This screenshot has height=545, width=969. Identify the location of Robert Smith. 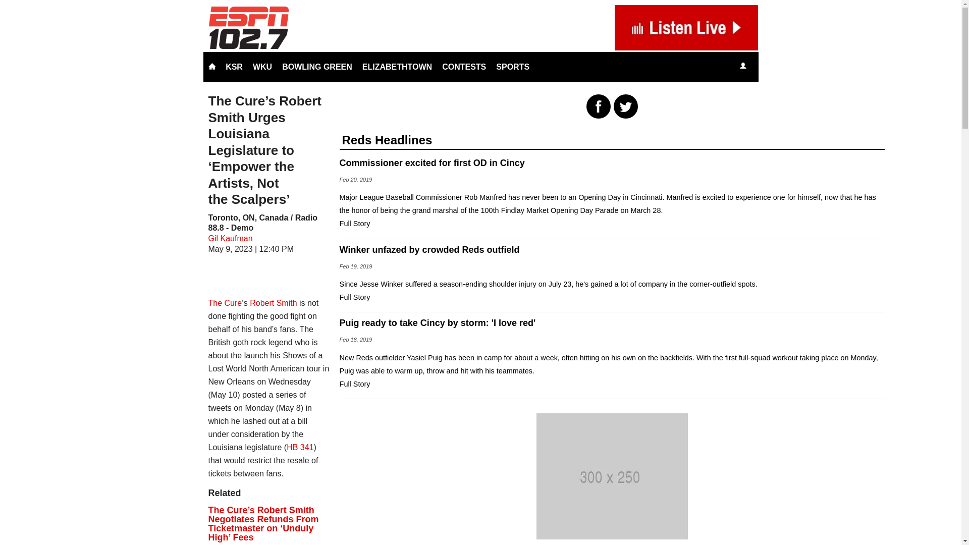
(273, 303).